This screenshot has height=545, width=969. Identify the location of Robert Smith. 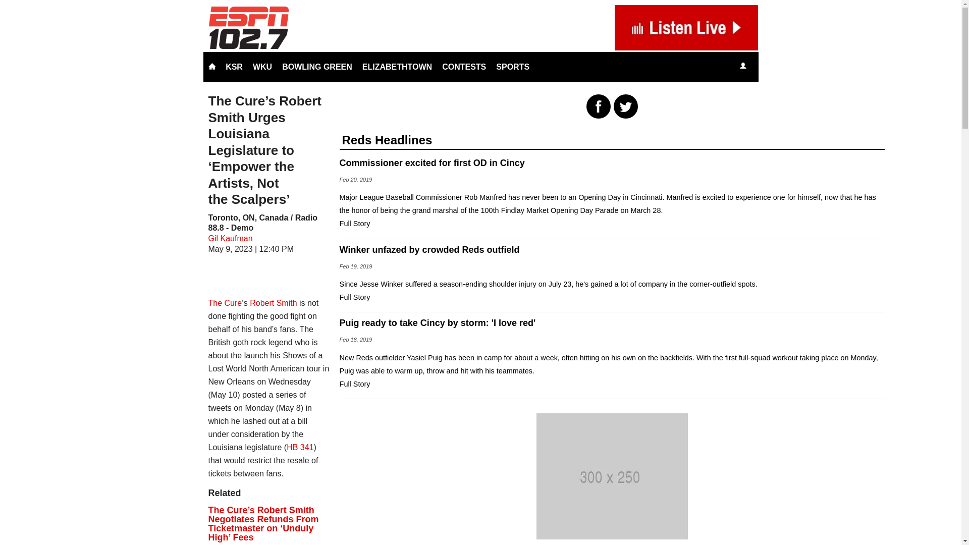
(273, 303).